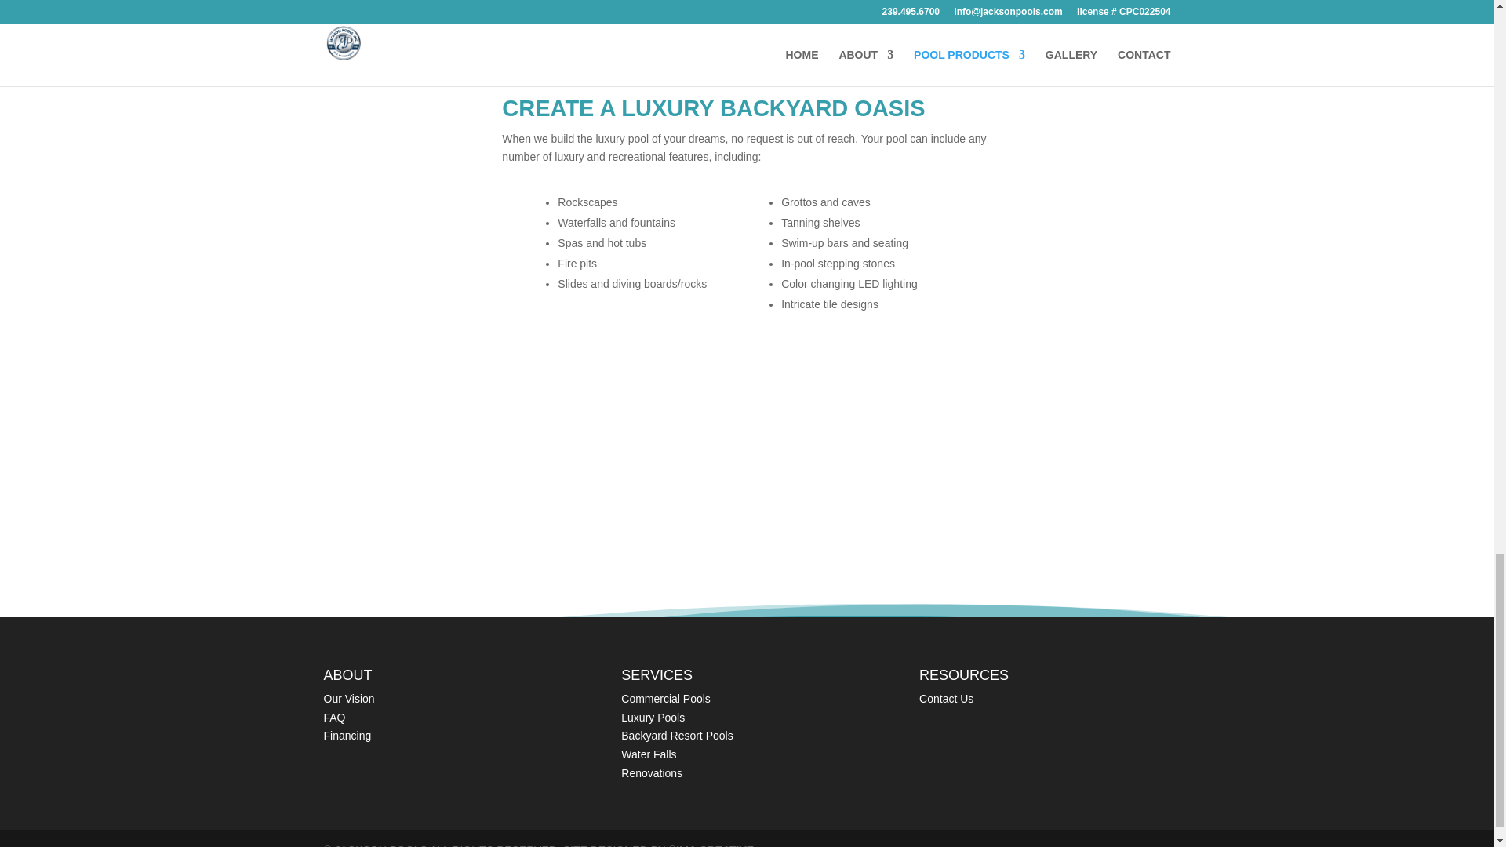 The height and width of the screenshot is (847, 1506). Describe the element at coordinates (347, 736) in the screenshot. I see `Financing` at that location.